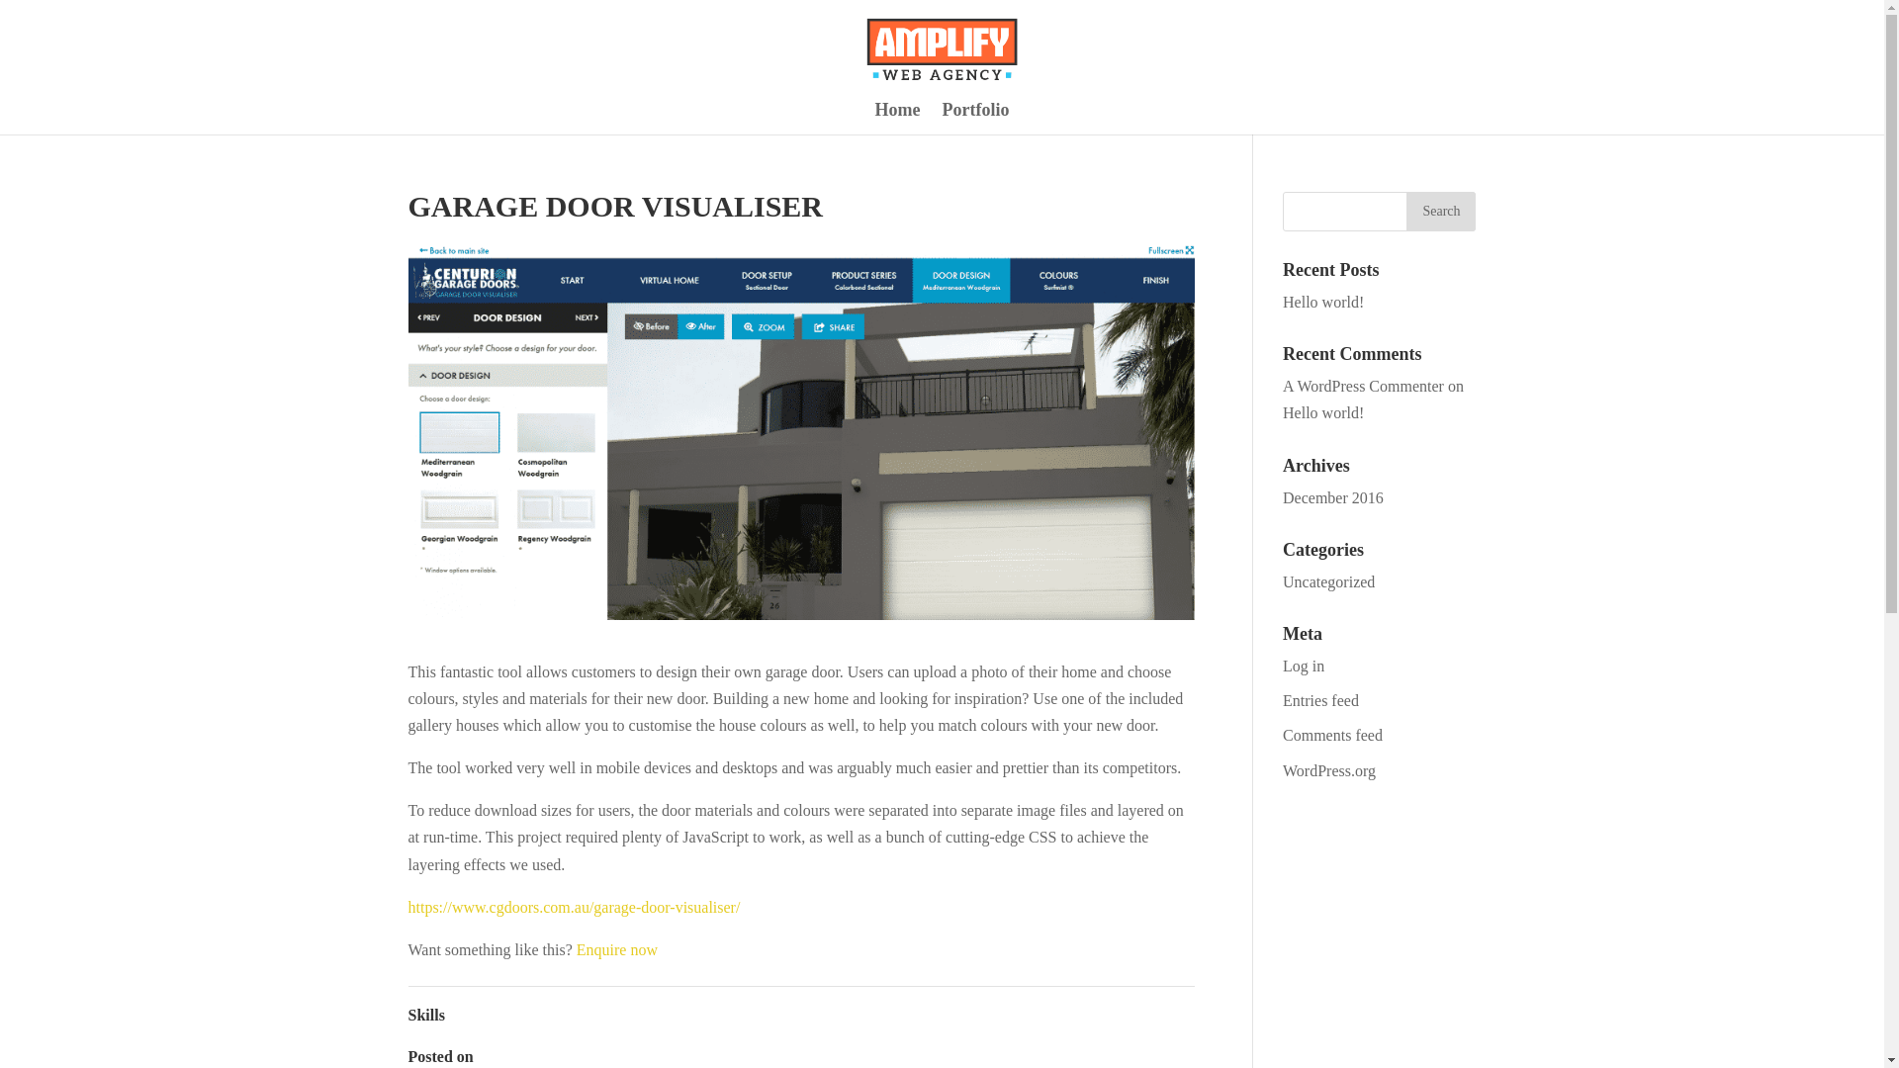 This screenshot has height=1068, width=1899. What do you see at coordinates (1329, 769) in the screenshot?
I see `WordPress.org` at bounding box center [1329, 769].